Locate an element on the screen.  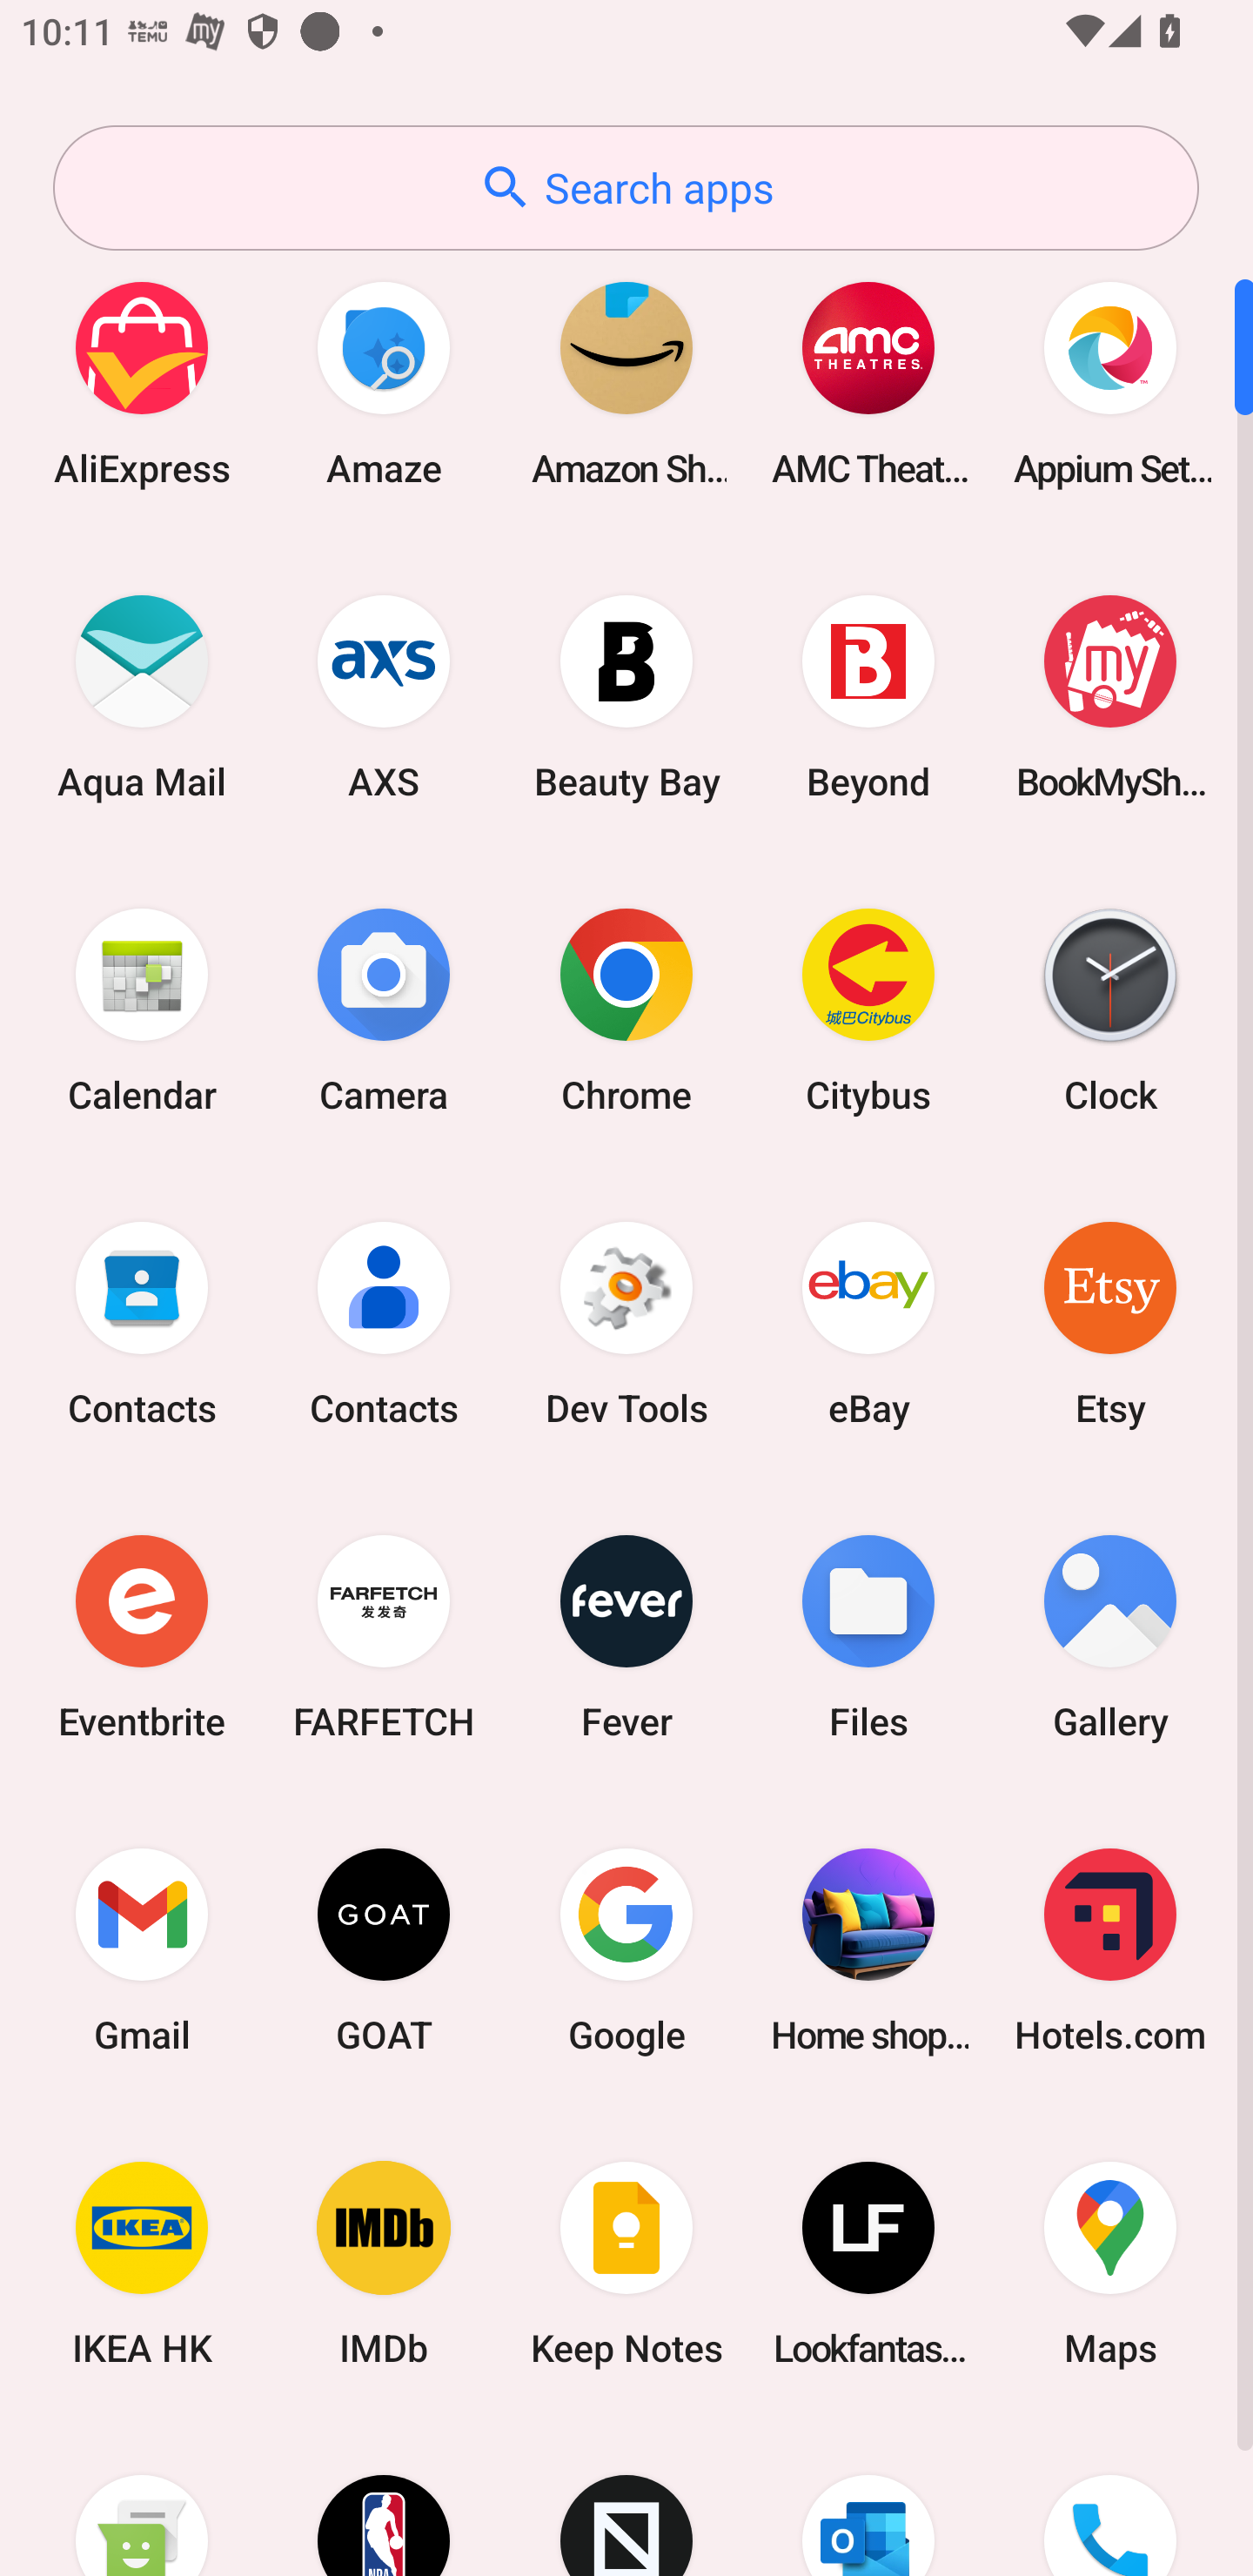
Keep Notes is located at coordinates (626, 2264).